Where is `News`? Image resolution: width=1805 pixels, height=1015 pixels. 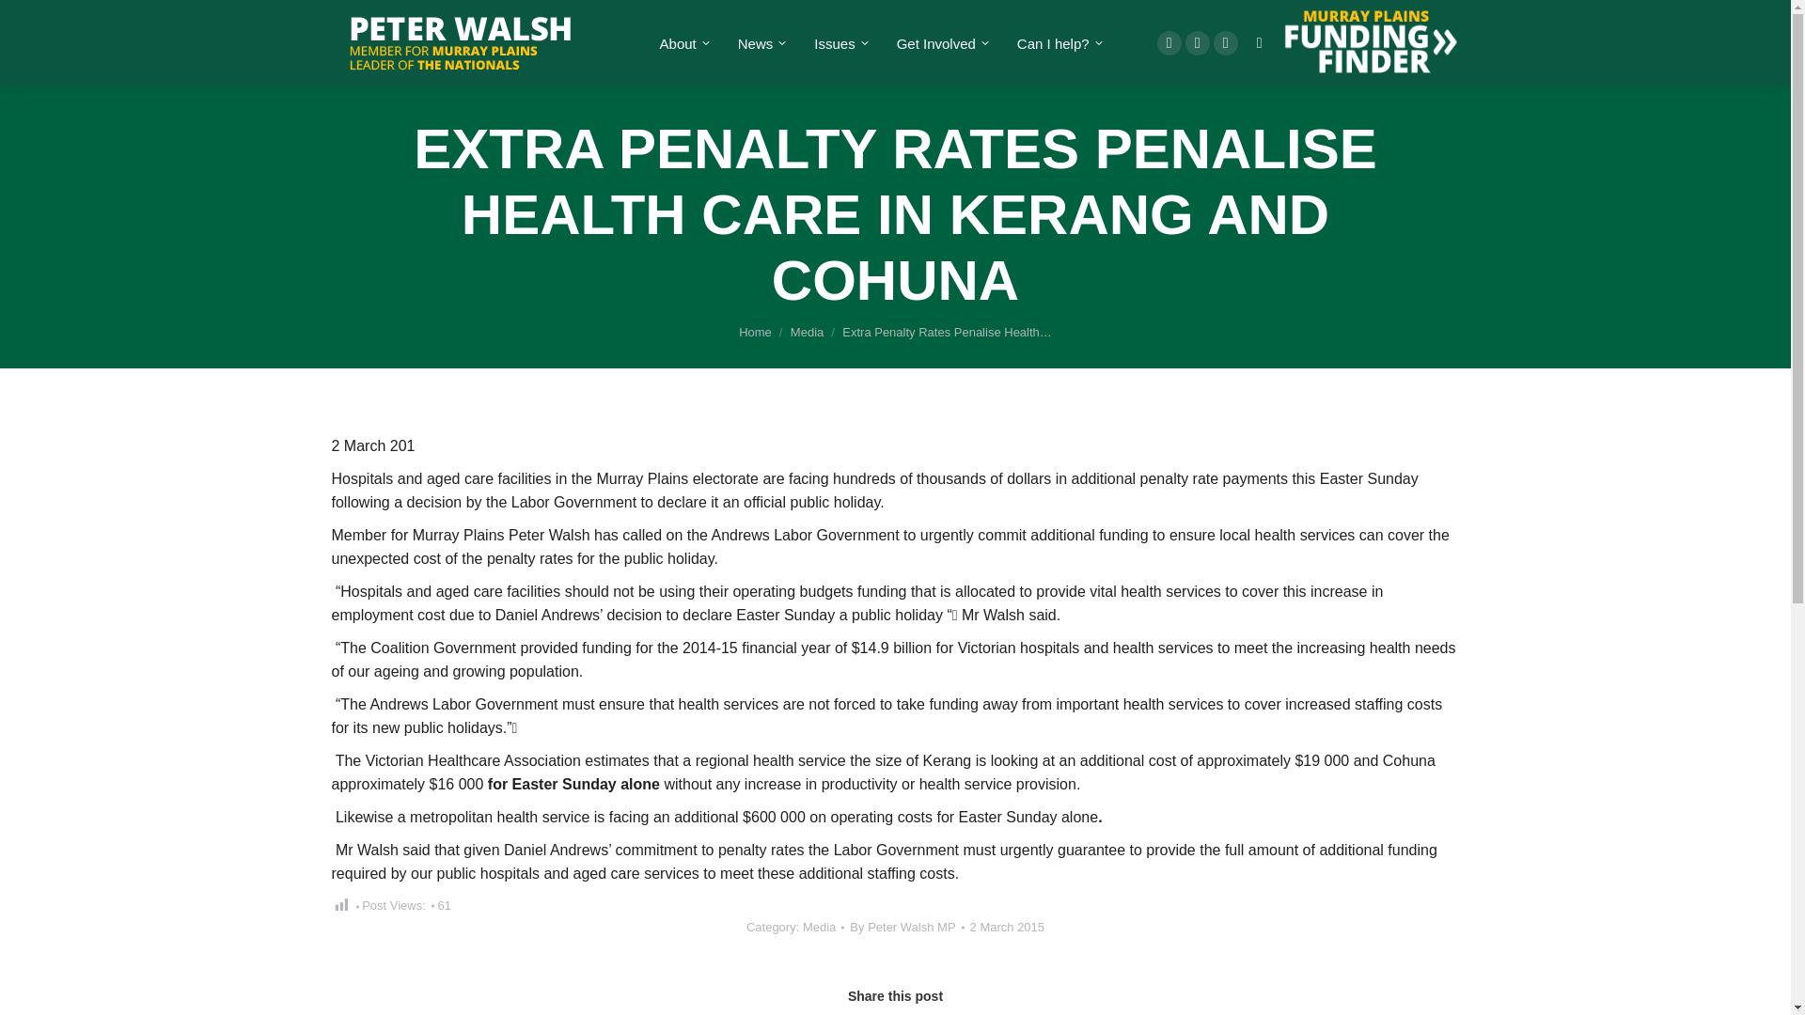 News is located at coordinates (760, 43).